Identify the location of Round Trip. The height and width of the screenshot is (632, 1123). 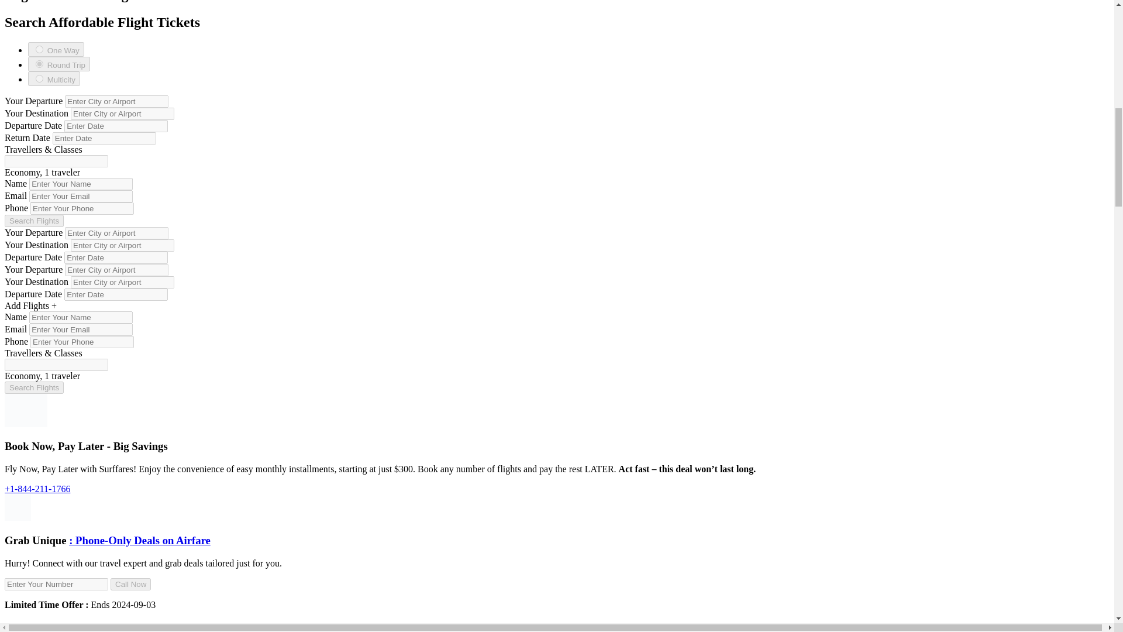
(58, 64).